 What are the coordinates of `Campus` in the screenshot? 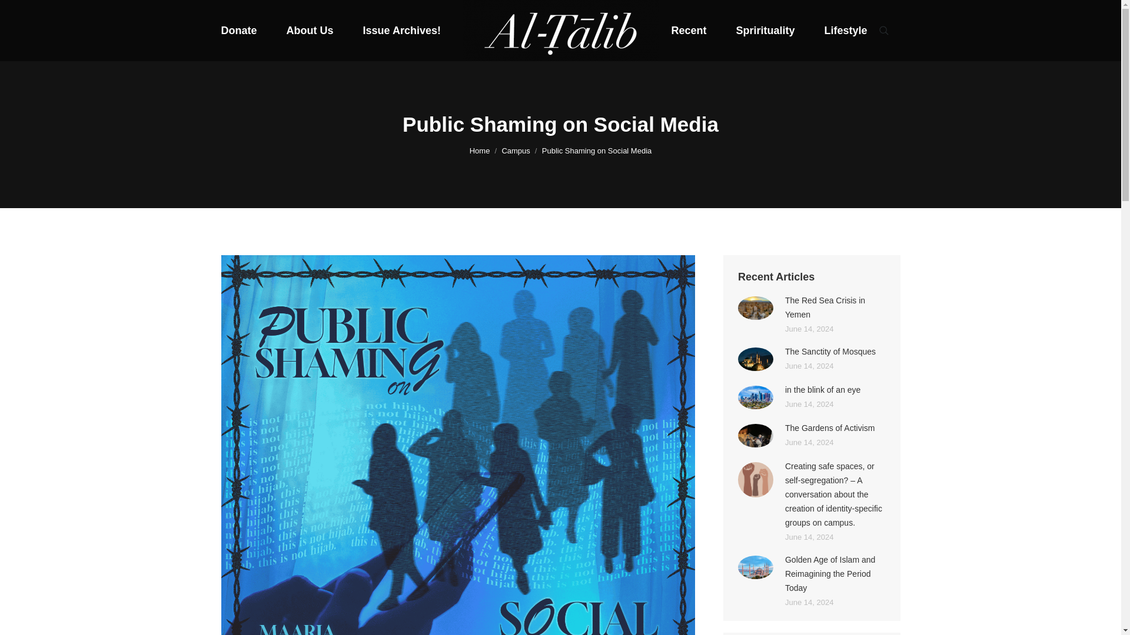 It's located at (516, 151).